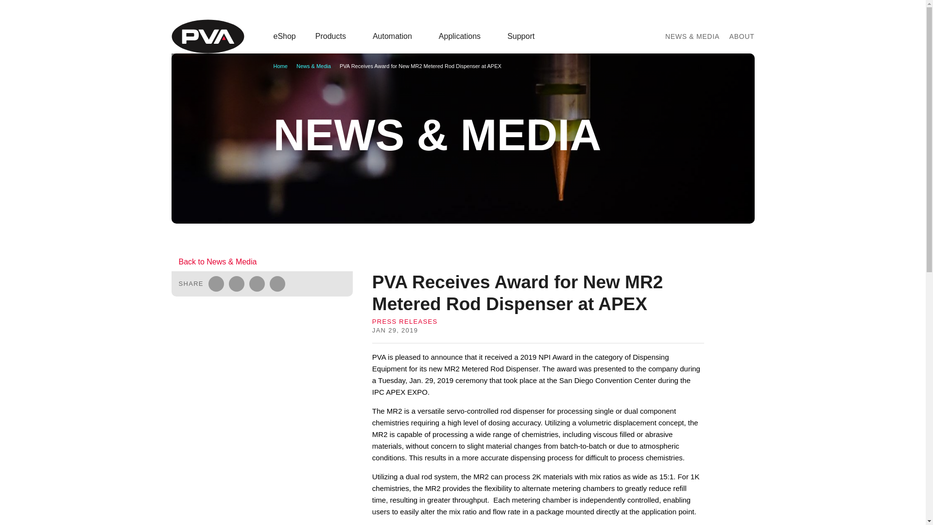 This screenshot has width=933, height=525. Describe the element at coordinates (396, 36) in the screenshot. I see `Automation` at that location.